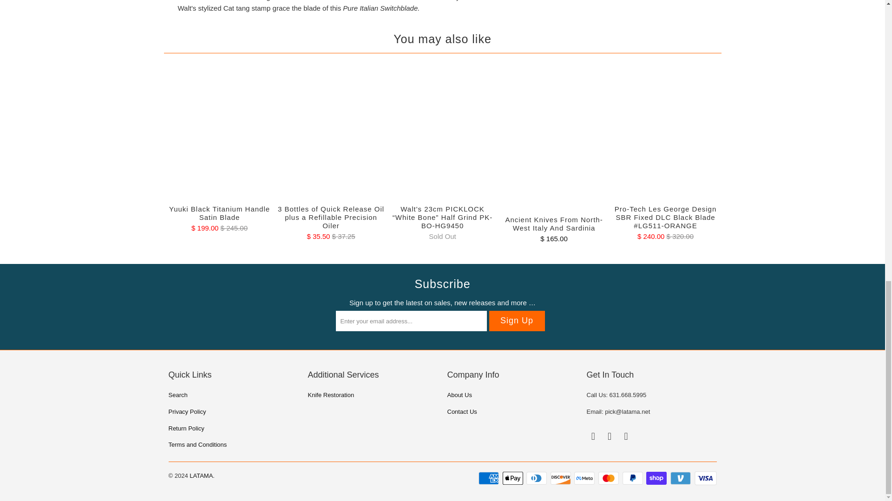 This screenshot has width=892, height=501. Describe the element at coordinates (561, 478) in the screenshot. I see `Discover` at that location.